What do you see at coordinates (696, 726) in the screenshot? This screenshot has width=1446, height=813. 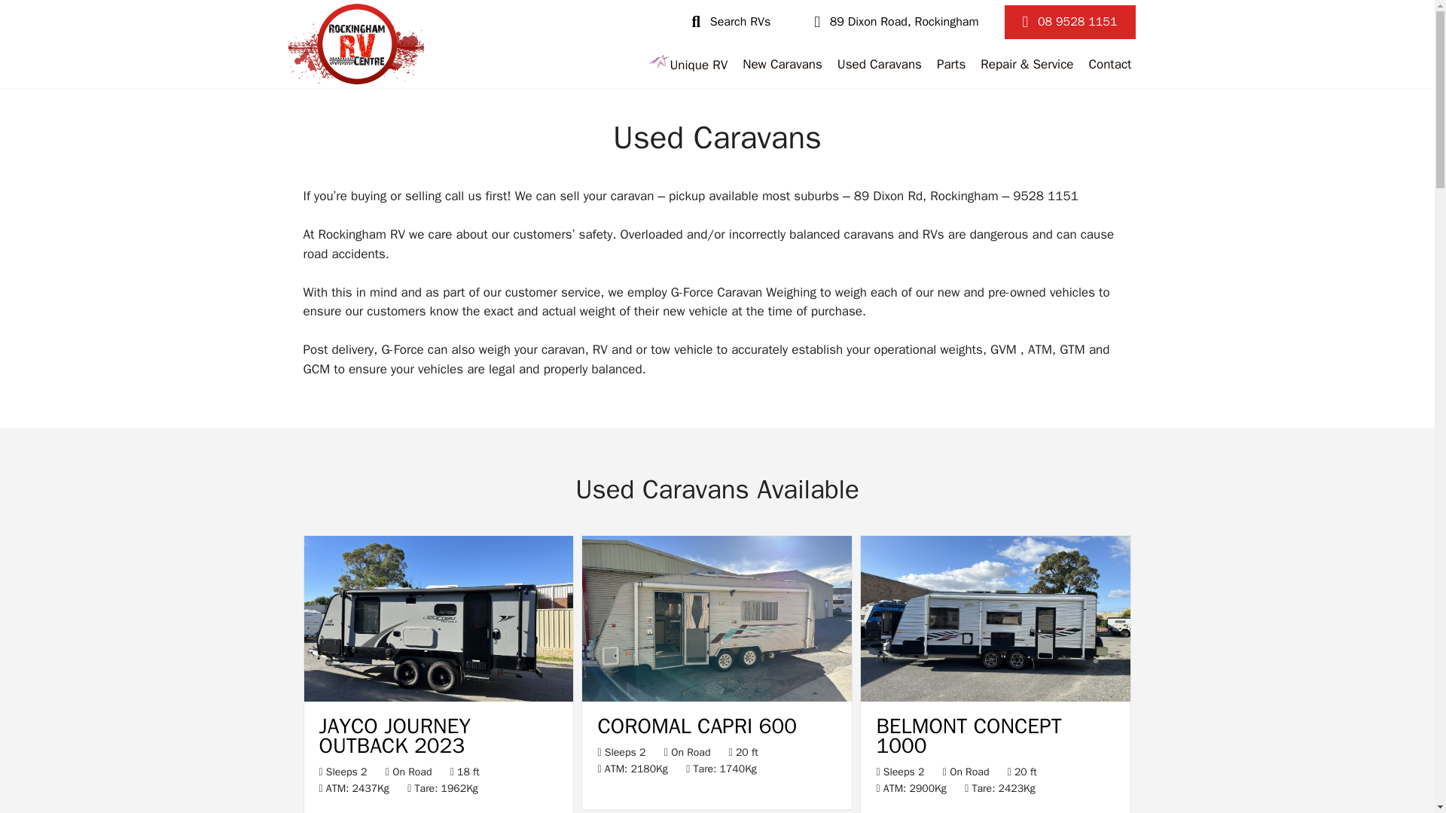 I see `COROMAL CAPRI 600` at bounding box center [696, 726].